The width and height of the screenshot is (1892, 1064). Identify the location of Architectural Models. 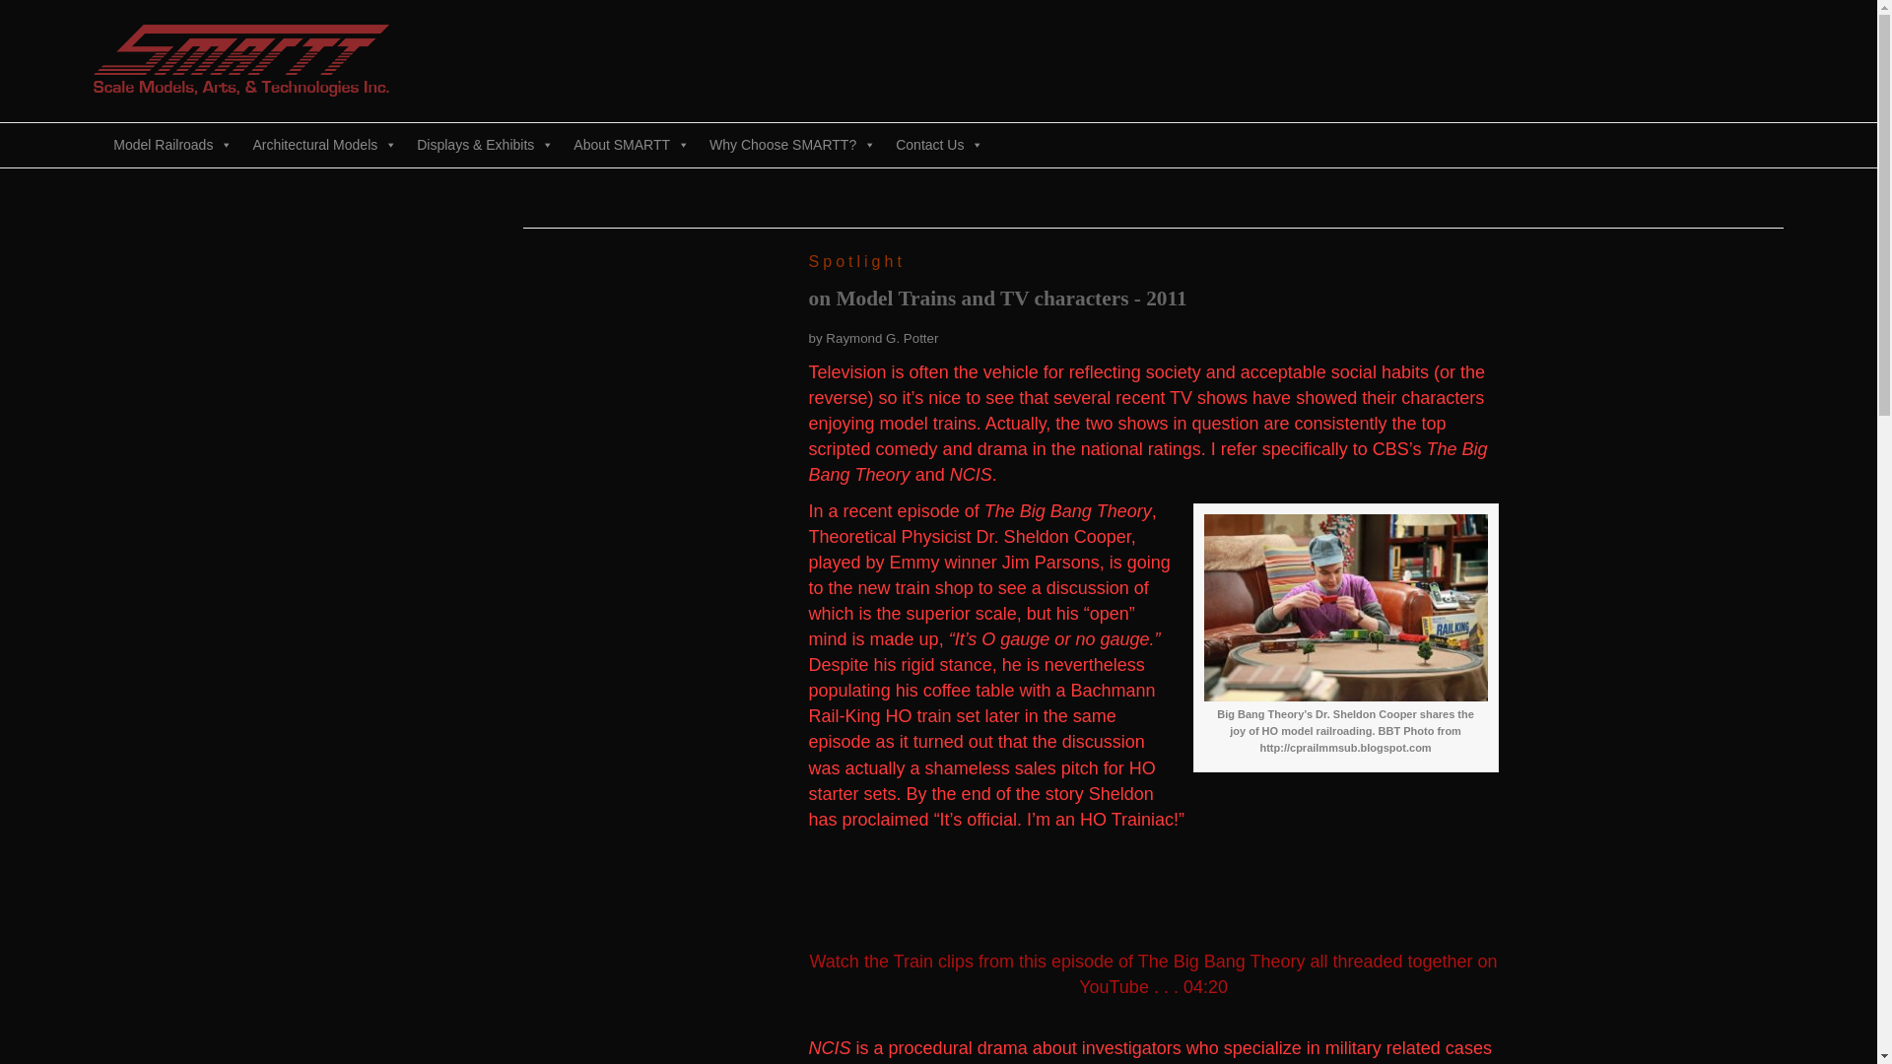
(323, 145).